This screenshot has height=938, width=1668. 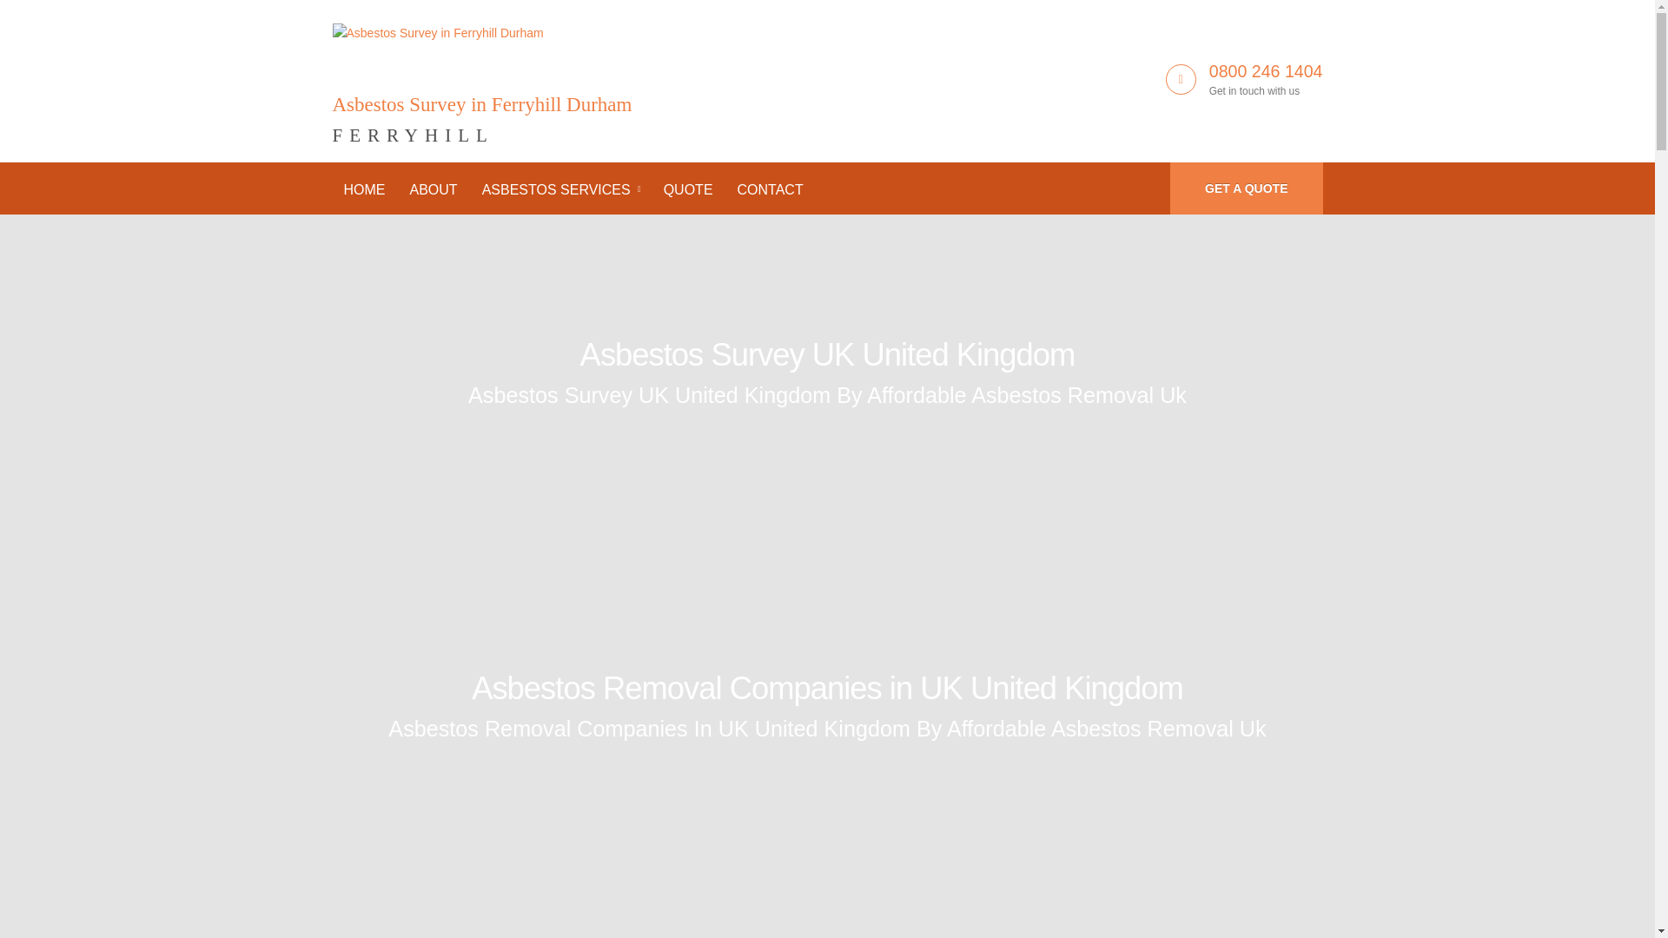 I want to click on Asbestos Removal Companies in UK United Kingdom, so click(x=827, y=688).